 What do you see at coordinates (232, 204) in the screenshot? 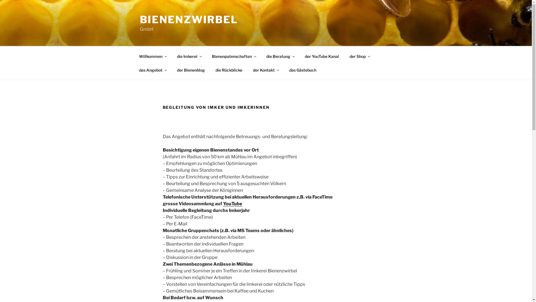
I see `YouTube` at bounding box center [232, 204].